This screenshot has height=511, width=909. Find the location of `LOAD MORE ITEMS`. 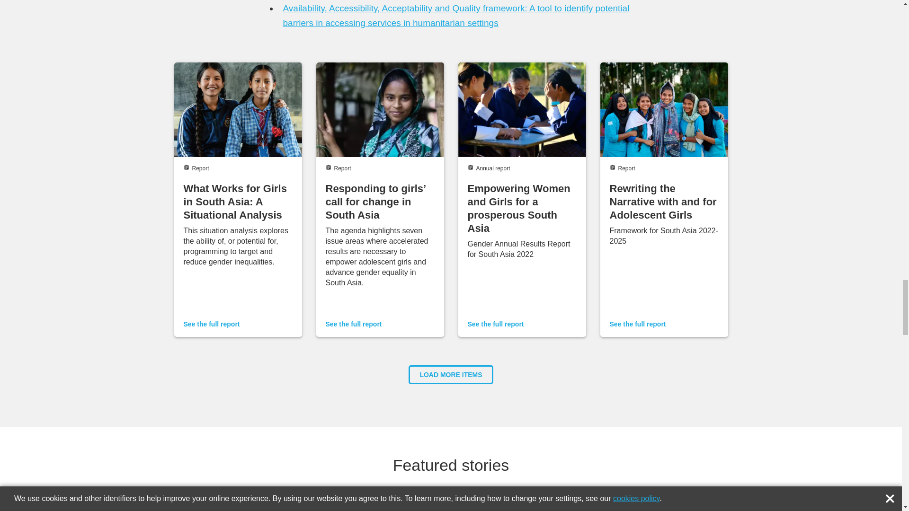

LOAD MORE ITEMS is located at coordinates (450, 375).